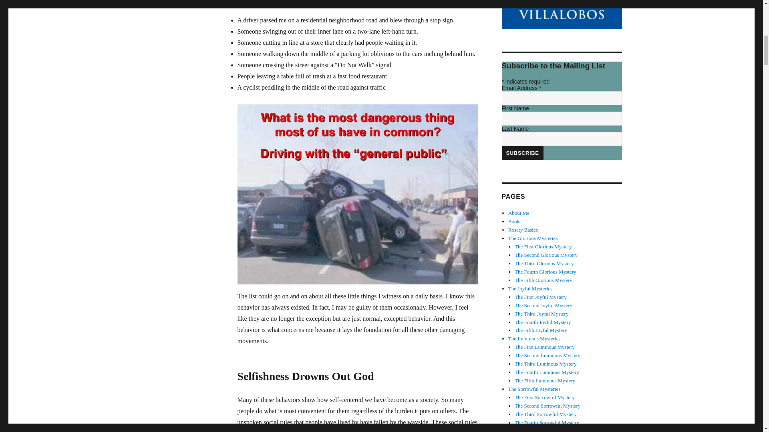  Describe the element at coordinates (522, 153) in the screenshot. I see `Subscribe` at that location.